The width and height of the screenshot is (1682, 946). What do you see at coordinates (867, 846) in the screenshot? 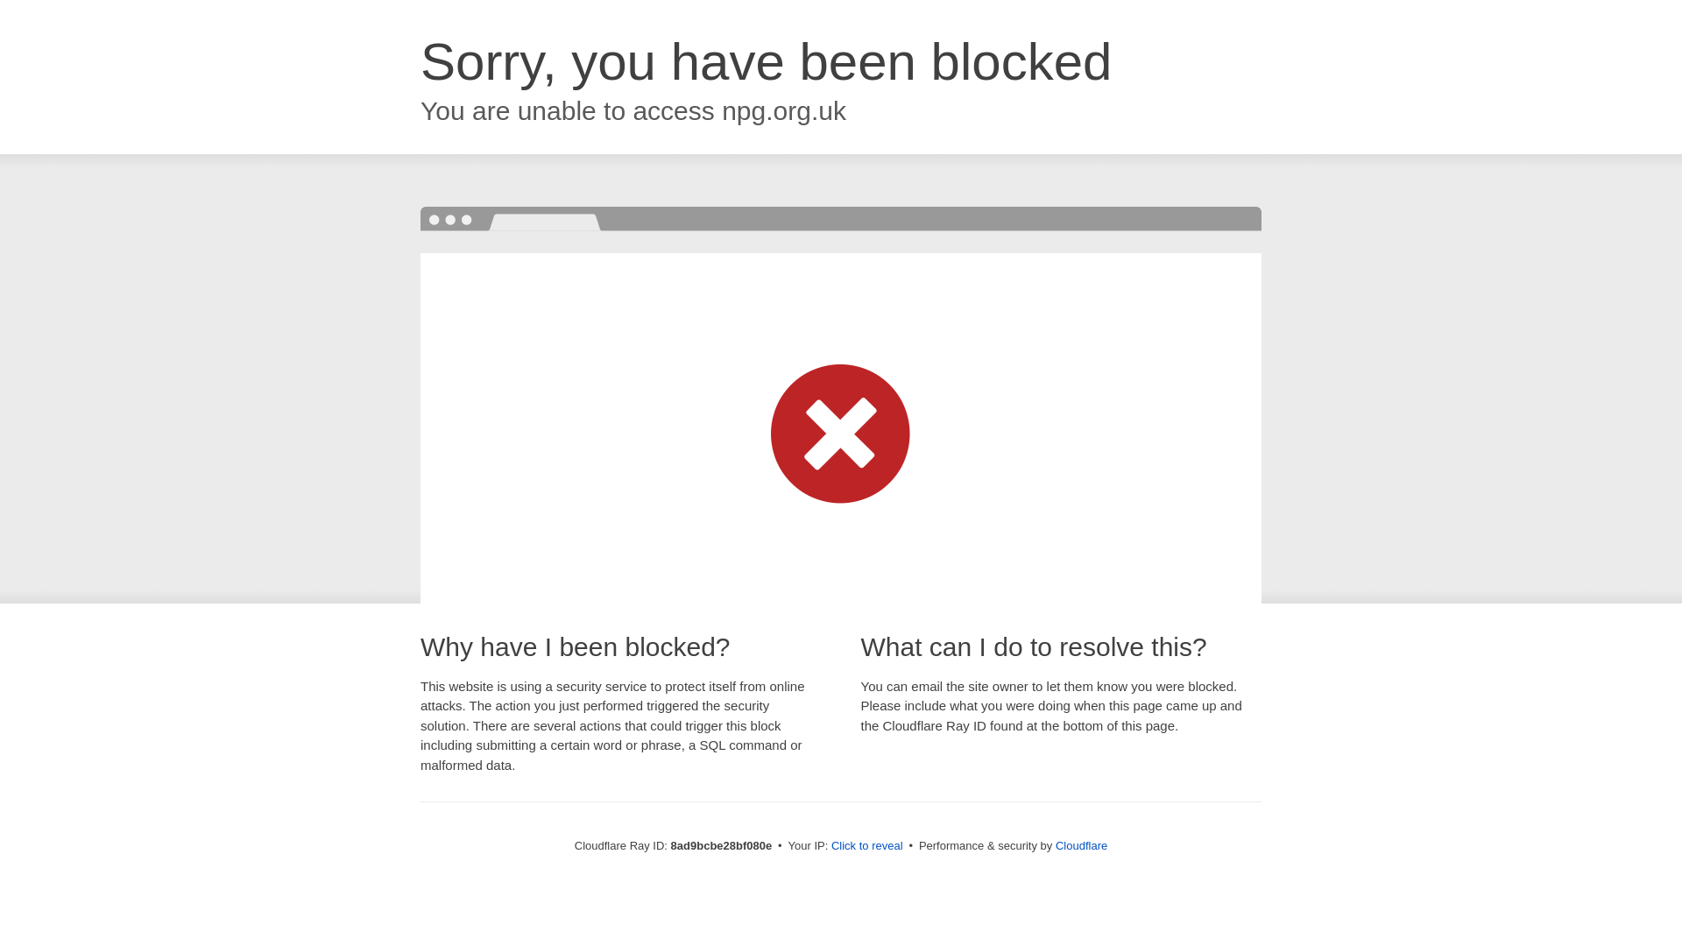
I see `Click to reveal` at bounding box center [867, 846].